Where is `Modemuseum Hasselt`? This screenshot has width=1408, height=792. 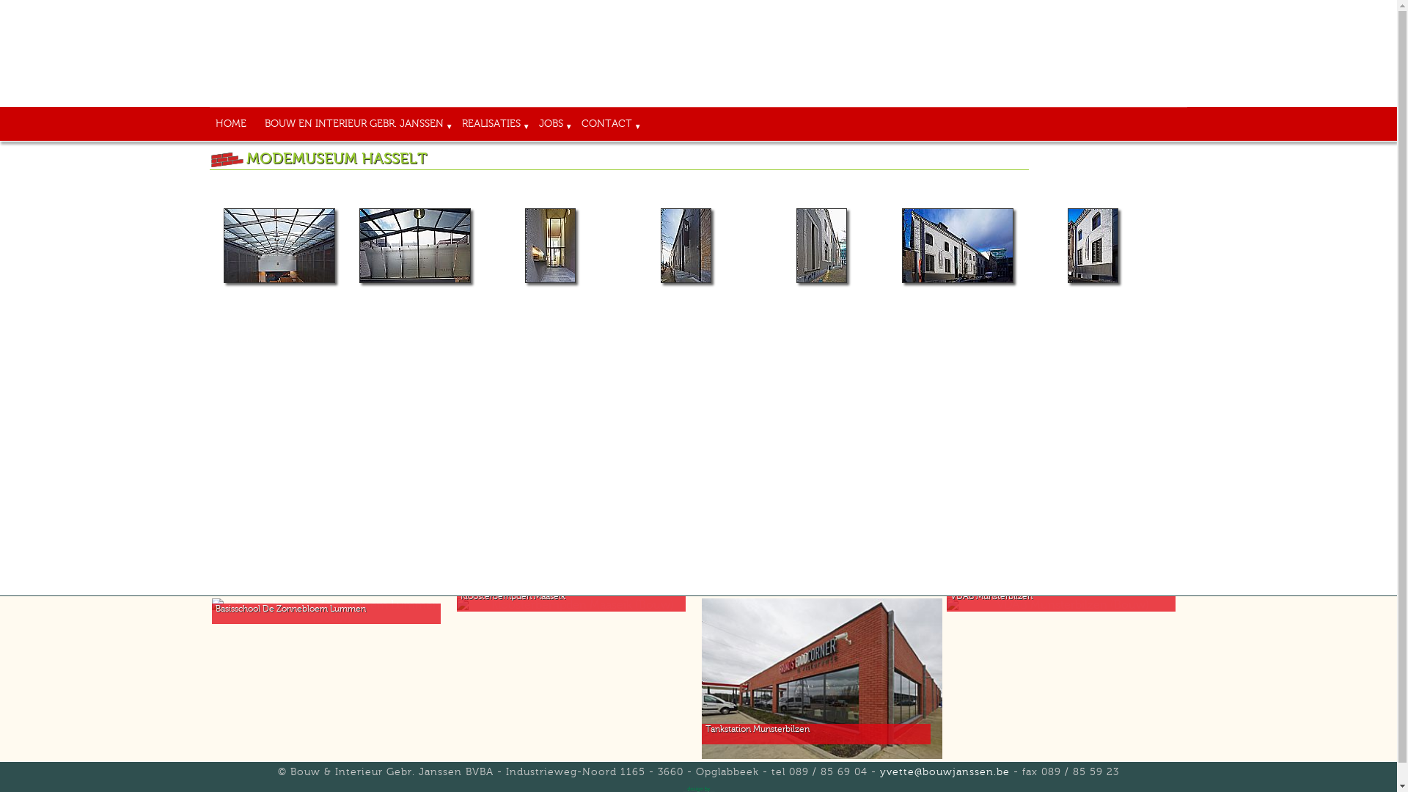 Modemuseum Hasselt is located at coordinates (279, 246).